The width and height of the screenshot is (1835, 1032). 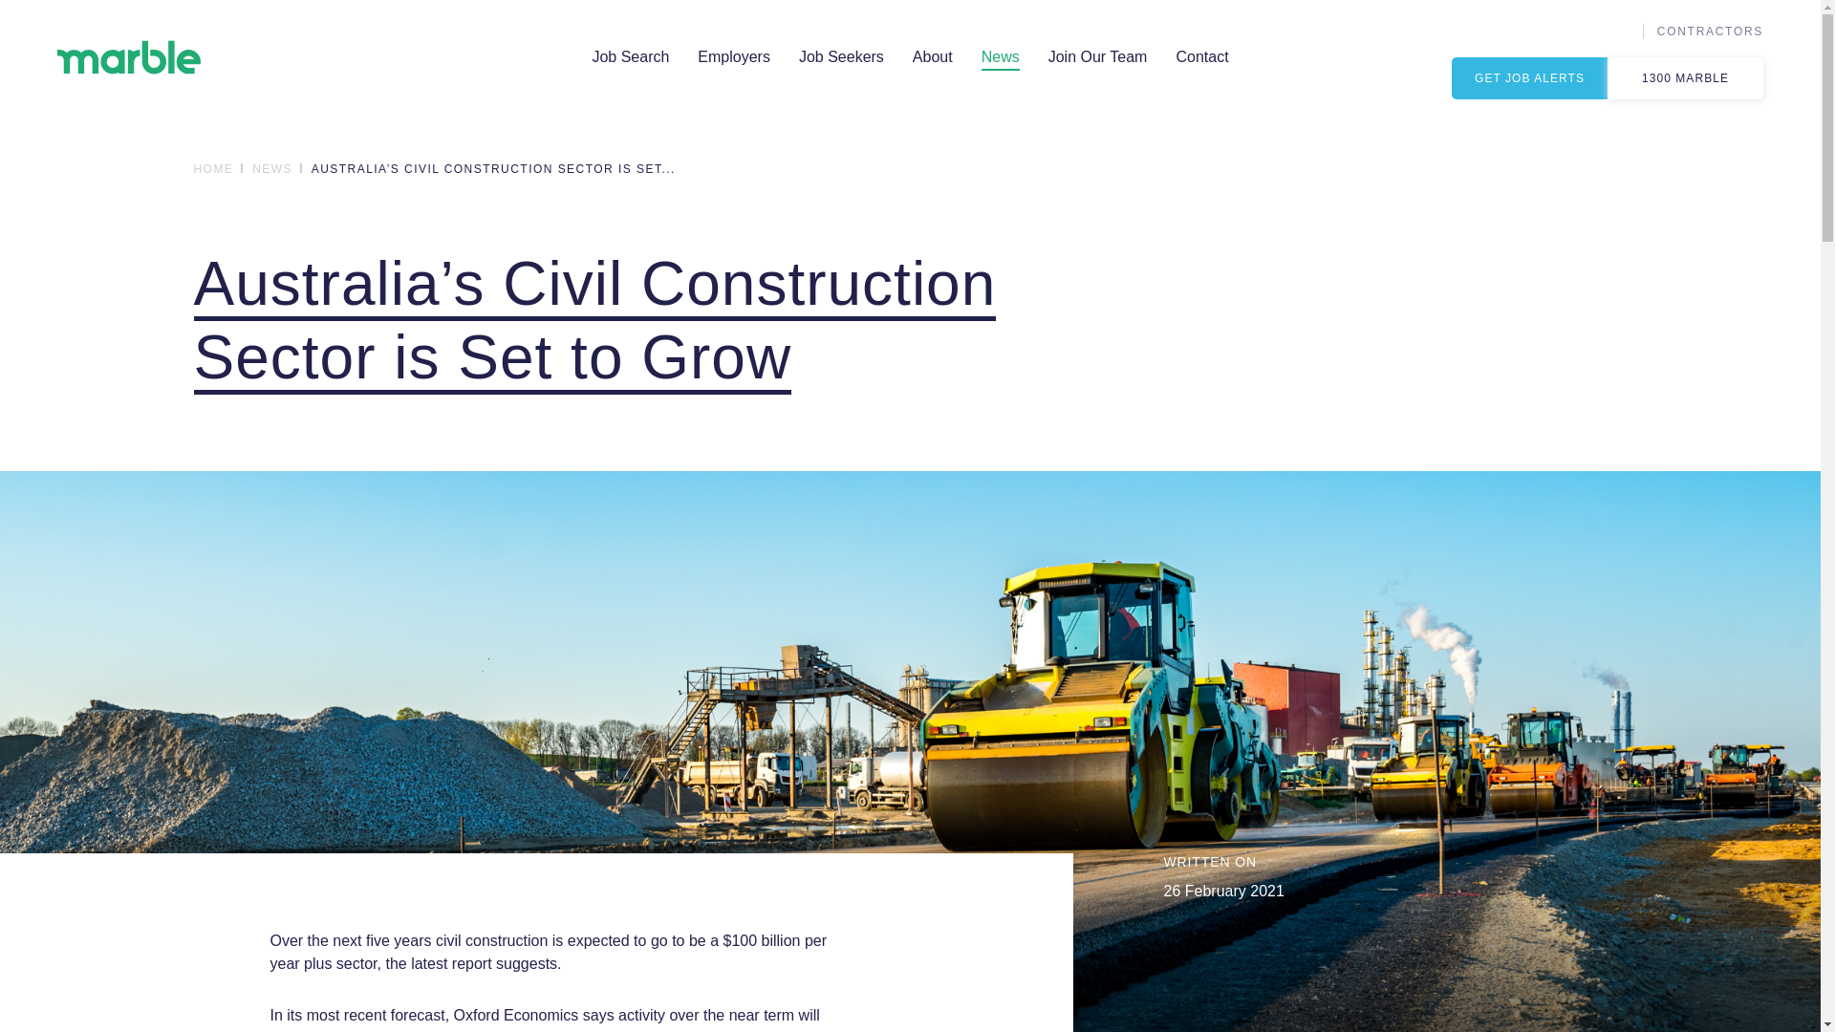 I want to click on CONTRACTORS, so click(x=1711, y=31).